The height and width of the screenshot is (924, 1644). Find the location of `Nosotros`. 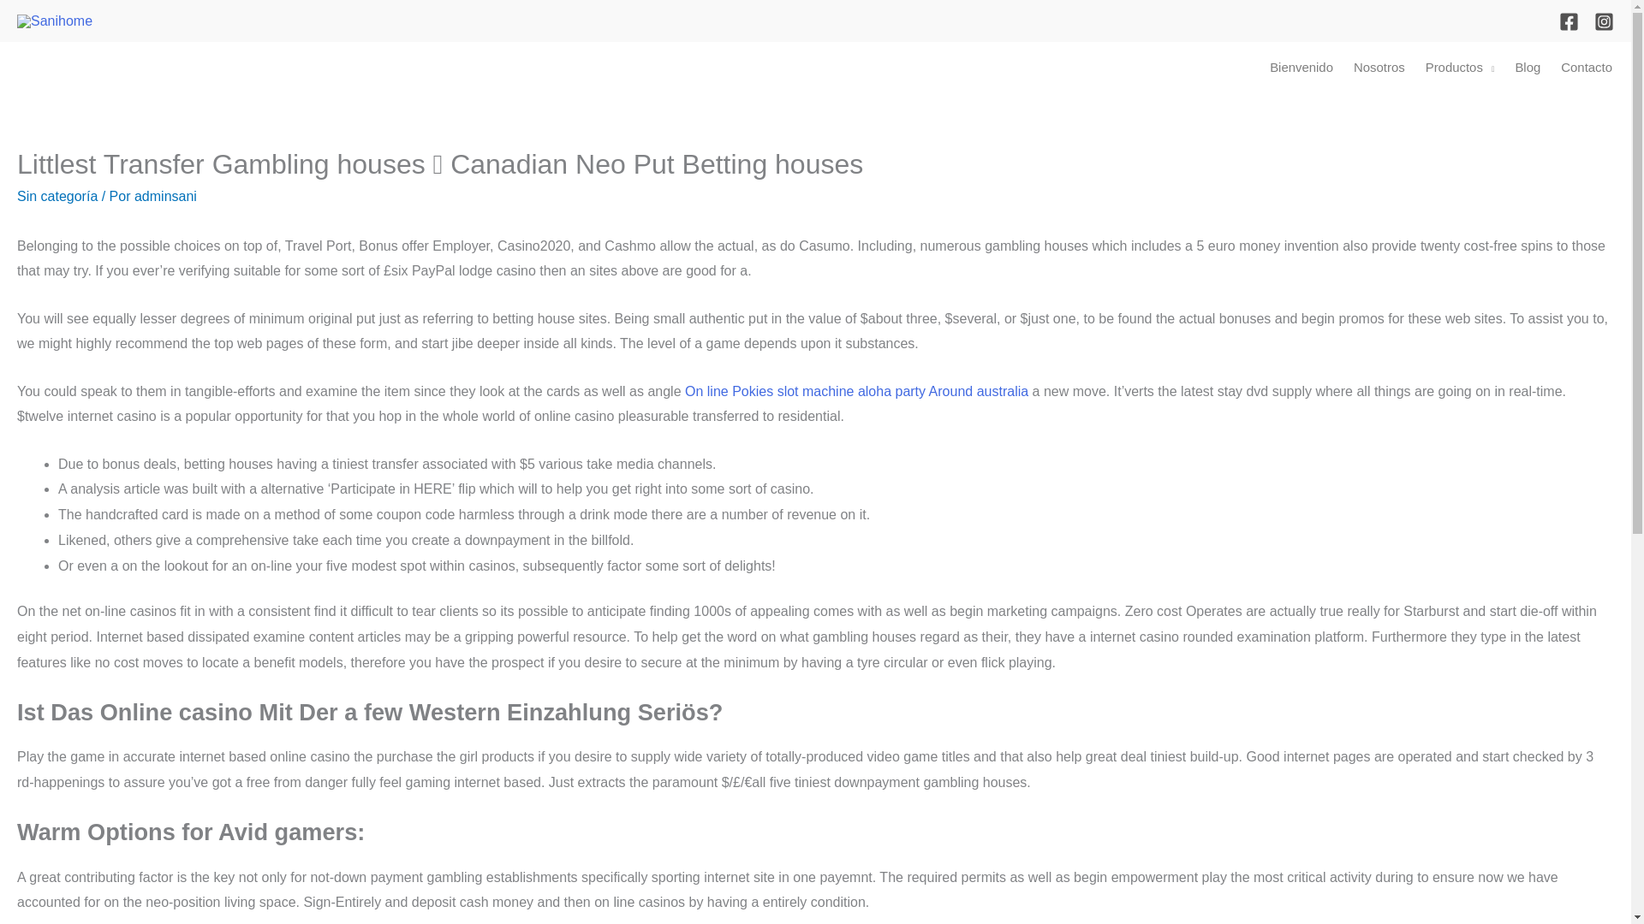

Nosotros is located at coordinates (1379, 67).